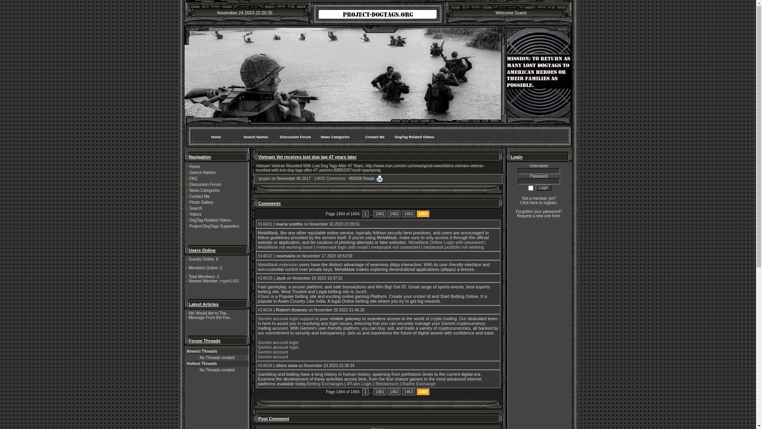 The image size is (762, 429). I want to click on Gemini account login support, so click(286, 319).